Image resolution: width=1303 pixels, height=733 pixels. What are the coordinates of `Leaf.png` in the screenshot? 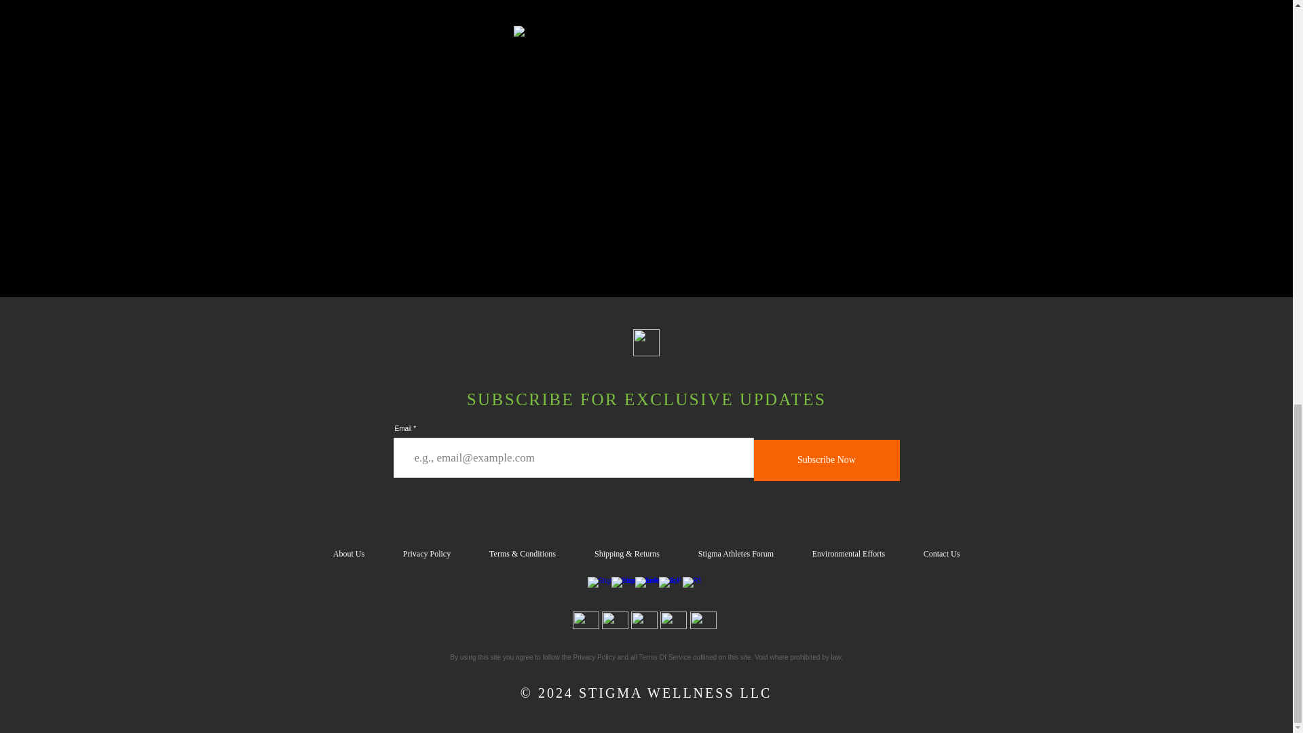 It's located at (645, 342).